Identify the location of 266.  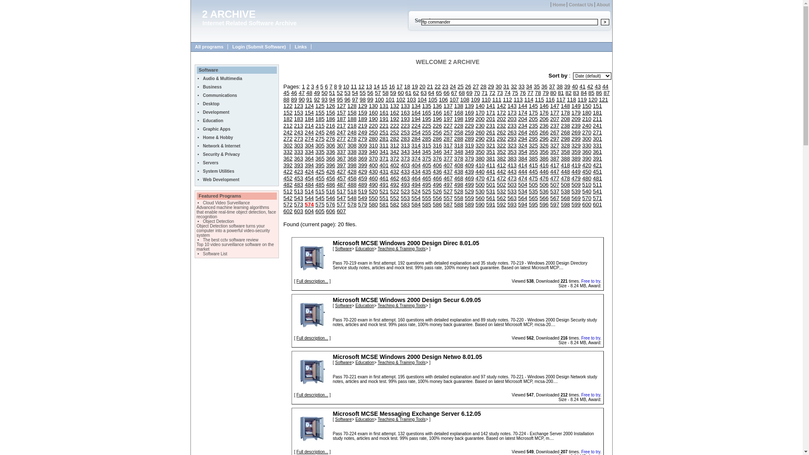
(544, 132).